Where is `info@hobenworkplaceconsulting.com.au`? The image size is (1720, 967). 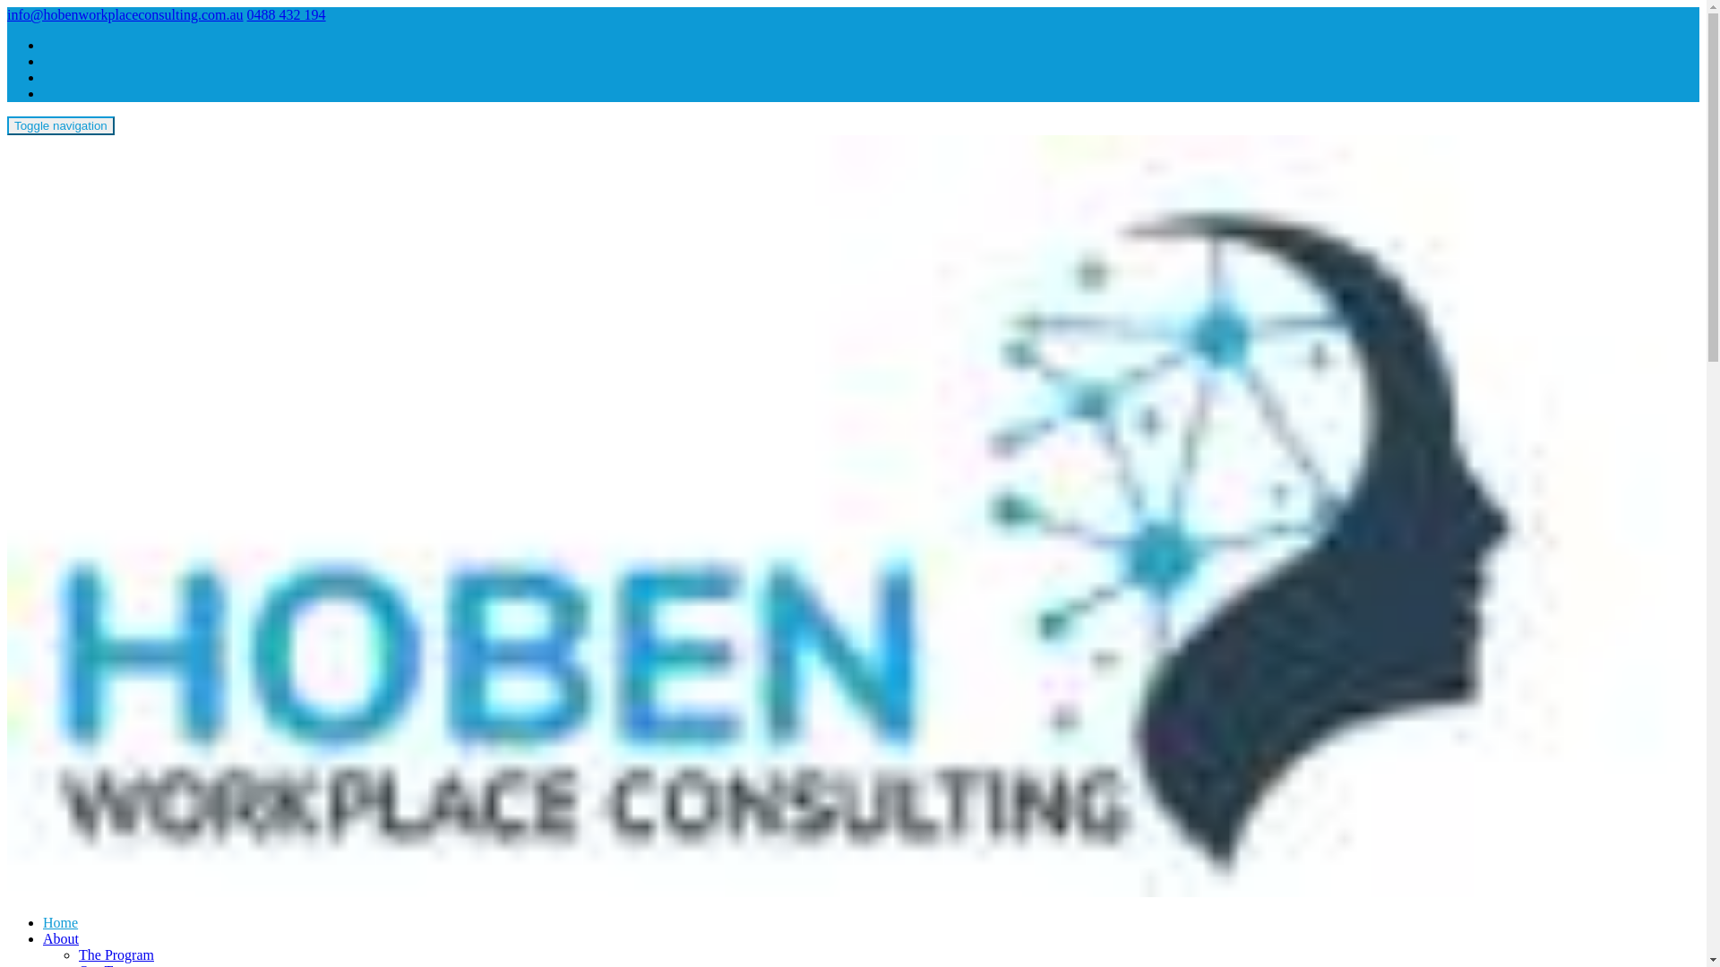 info@hobenworkplaceconsulting.com.au is located at coordinates (125, 14).